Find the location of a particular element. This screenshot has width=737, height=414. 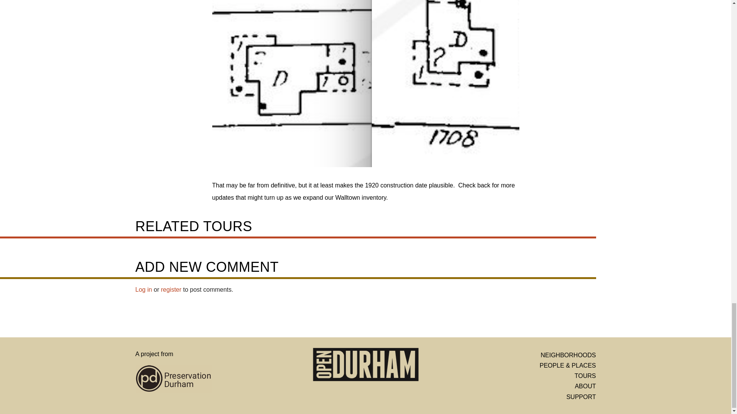

Neighborhoods is located at coordinates (568, 355).